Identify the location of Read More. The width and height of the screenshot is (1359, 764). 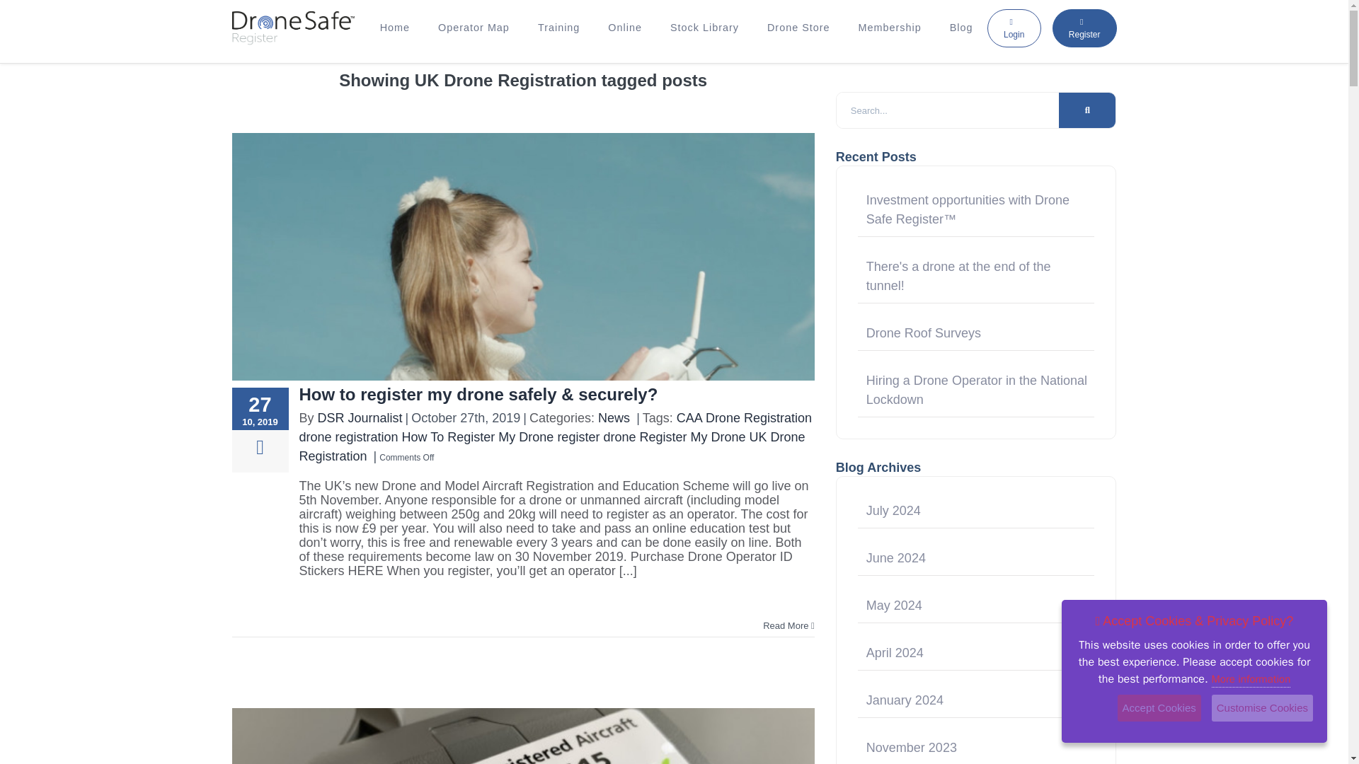
(789, 625).